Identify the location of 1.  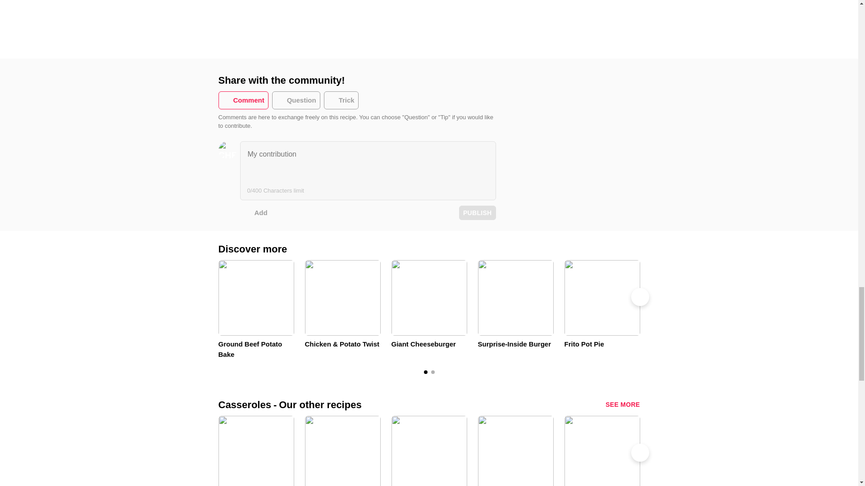
(432, 372).